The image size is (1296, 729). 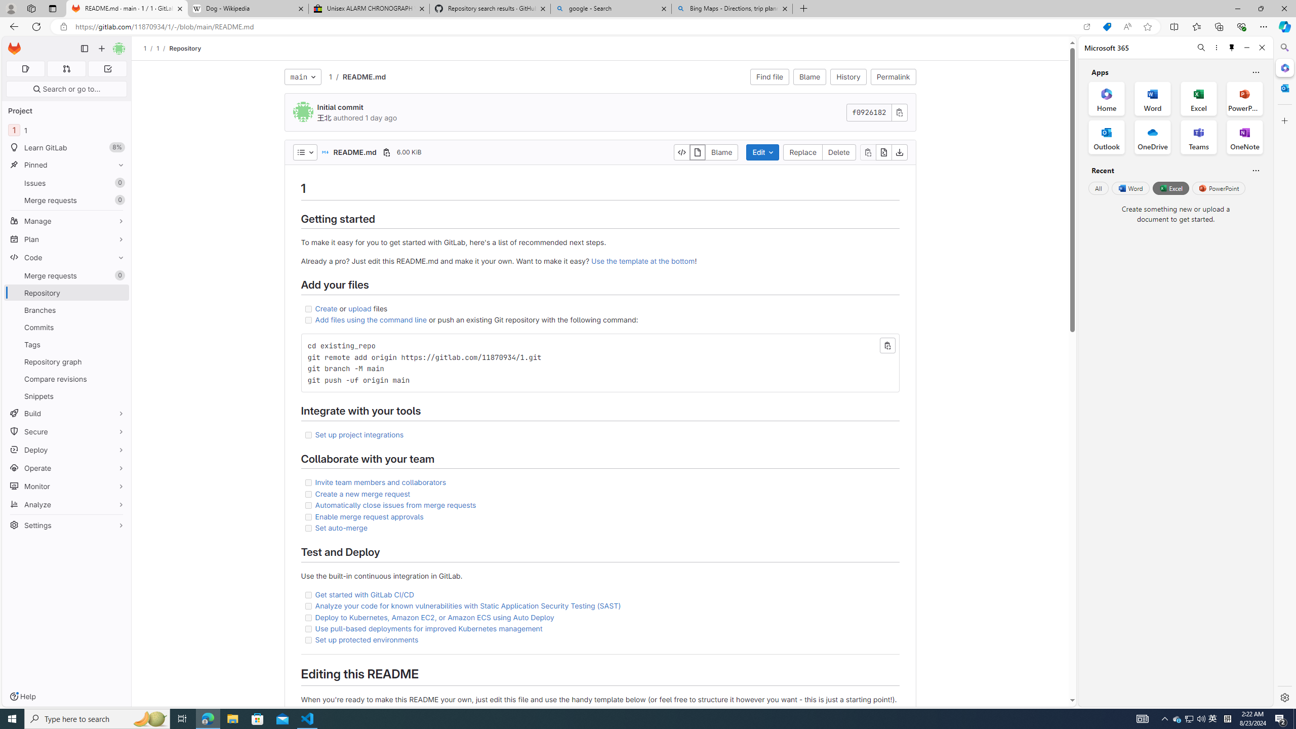 What do you see at coordinates (67, 327) in the screenshot?
I see `Commits` at bounding box center [67, 327].